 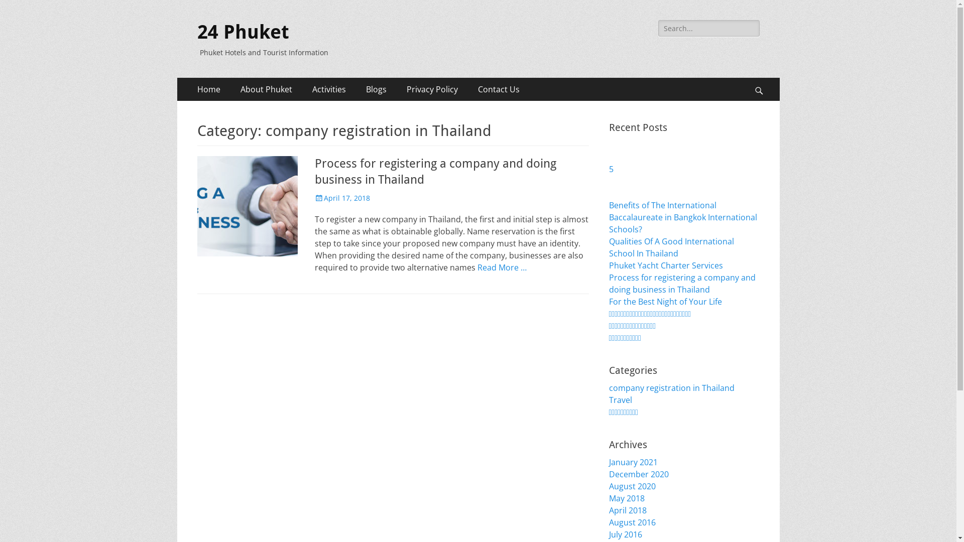 I want to click on company registration in Thailand, so click(x=671, y=388).